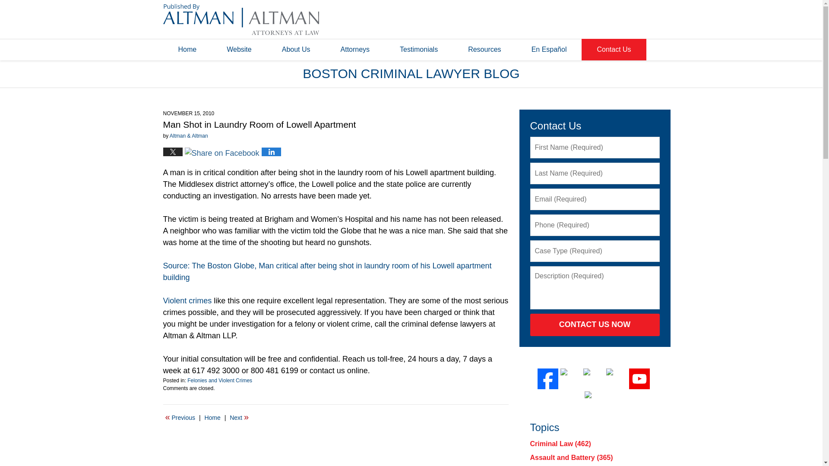 This screenshot has height=466, width=829. Describe the element at coordinates (614, 49) in the screenshot. I see `Contact Us` at that location.